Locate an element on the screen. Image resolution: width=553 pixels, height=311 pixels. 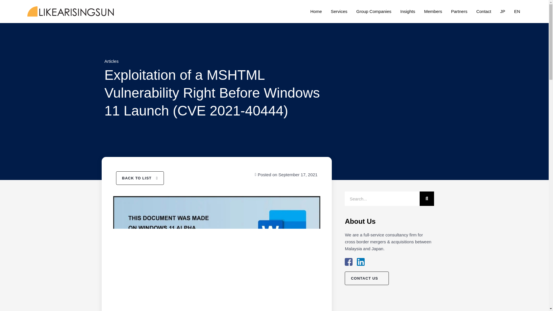
JP is located at coordinates (502, 12).